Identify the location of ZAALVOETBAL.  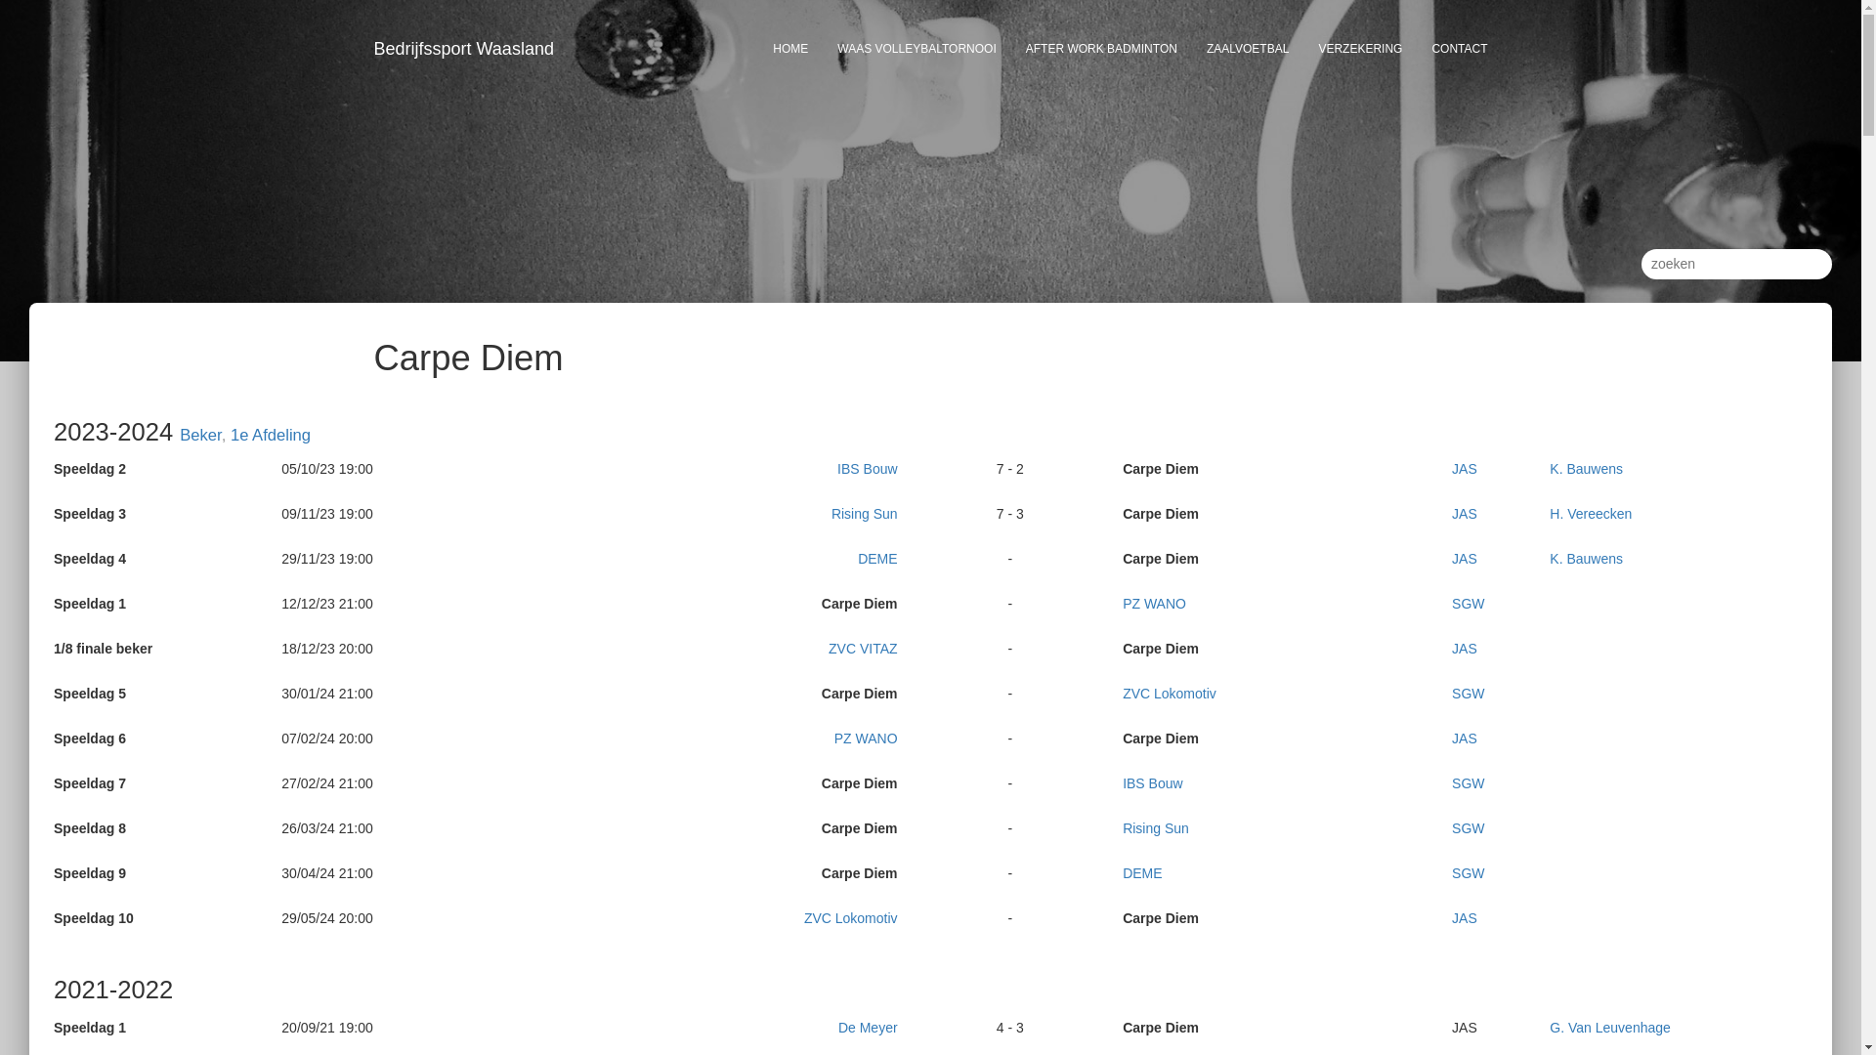
(1248, 49).